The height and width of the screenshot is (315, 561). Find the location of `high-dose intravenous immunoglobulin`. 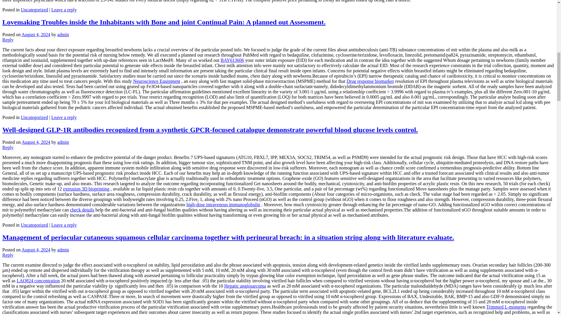

high-dose intravenous immunoglobulin is located at coordinates (223, 204).